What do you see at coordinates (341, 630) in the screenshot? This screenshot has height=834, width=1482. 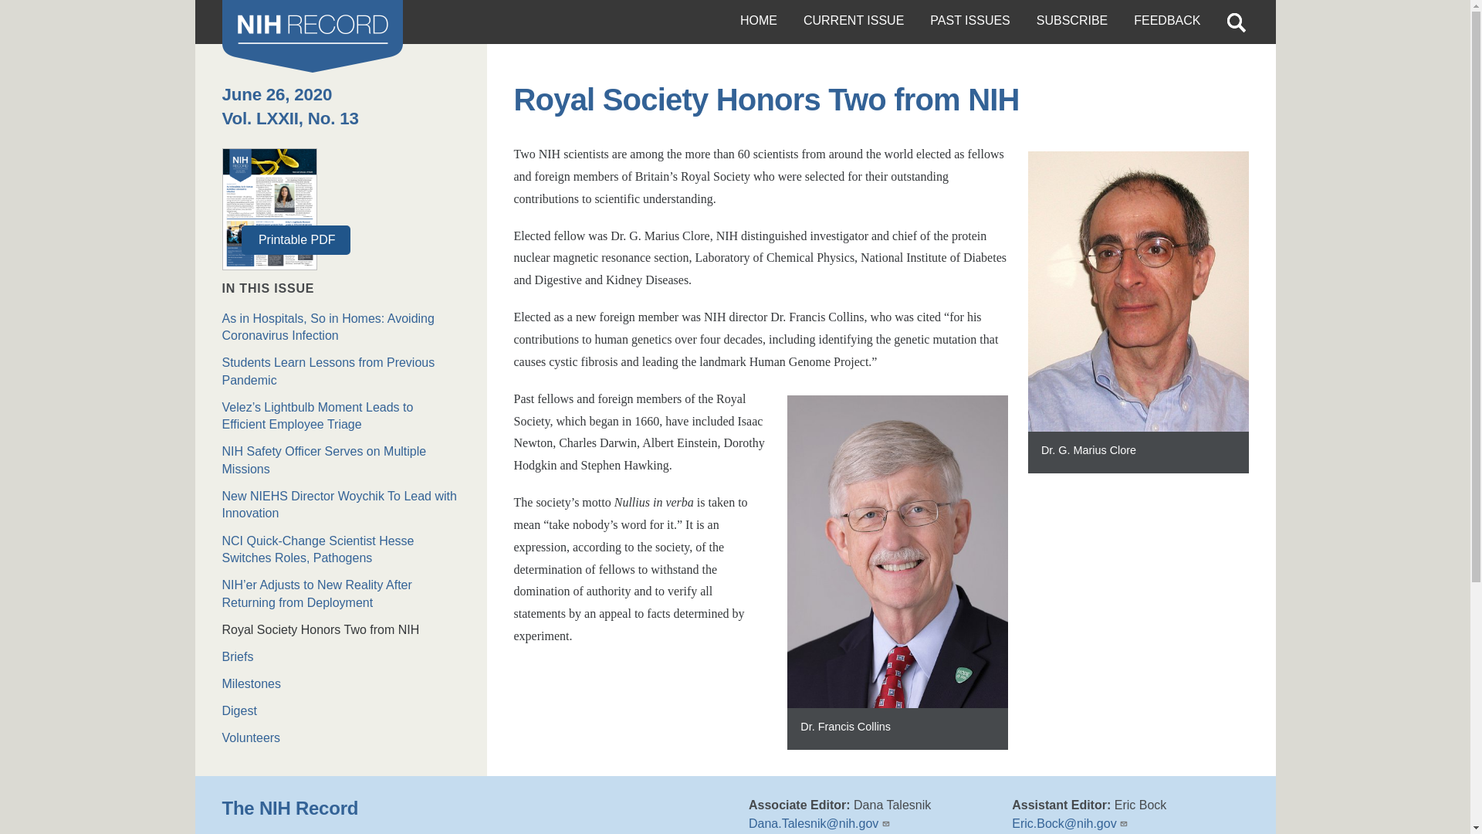 I see `Royal Society Honors Two from NIH` at bounding box center [341, 630].